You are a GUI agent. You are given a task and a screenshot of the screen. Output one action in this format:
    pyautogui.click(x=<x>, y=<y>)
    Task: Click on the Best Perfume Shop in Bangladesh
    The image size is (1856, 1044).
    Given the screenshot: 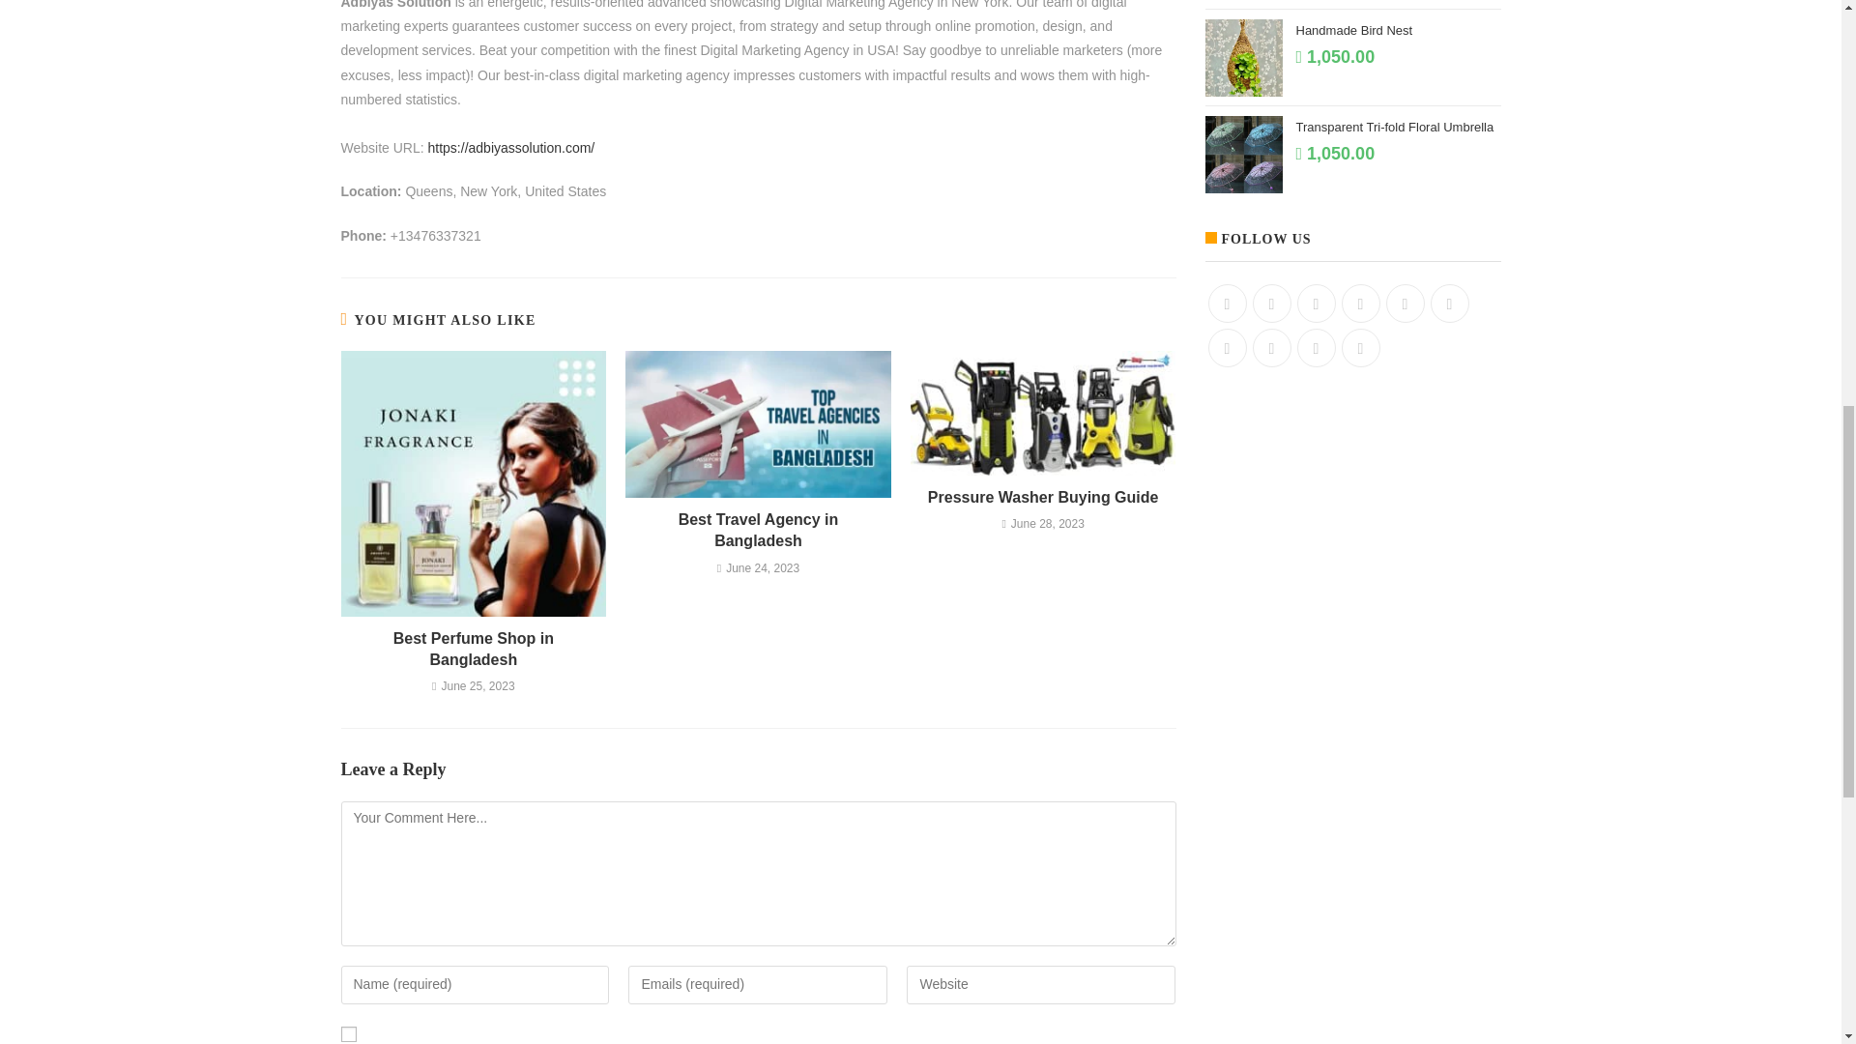 What is the action you would take?
    pyautogui.click(x=473, y=650)
    